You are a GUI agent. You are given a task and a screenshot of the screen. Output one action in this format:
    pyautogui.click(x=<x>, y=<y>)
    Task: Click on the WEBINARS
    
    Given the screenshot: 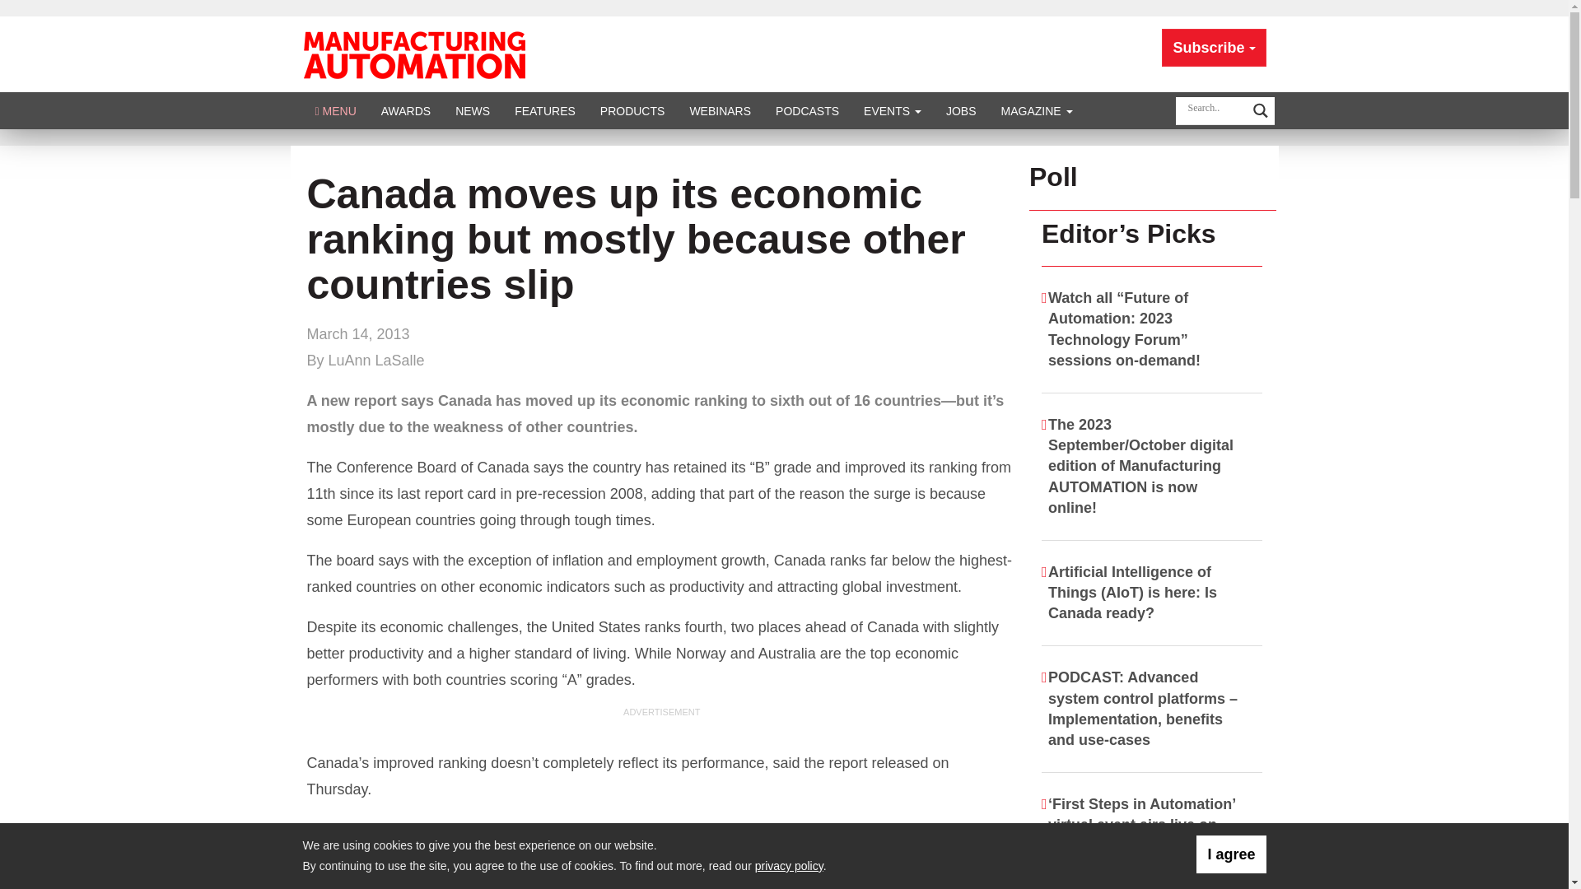 What is the action you would take?
    pyautogui.click(x=720, y=110)
    